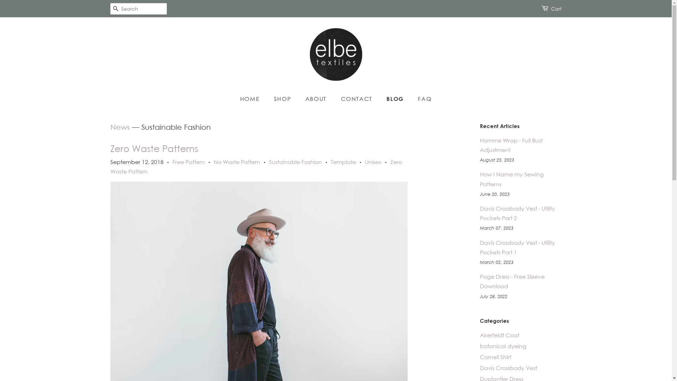  What do you see at coordinates (358, 99) in the screenshot?
I see `CONTACT` at bounding box center [358, 99].